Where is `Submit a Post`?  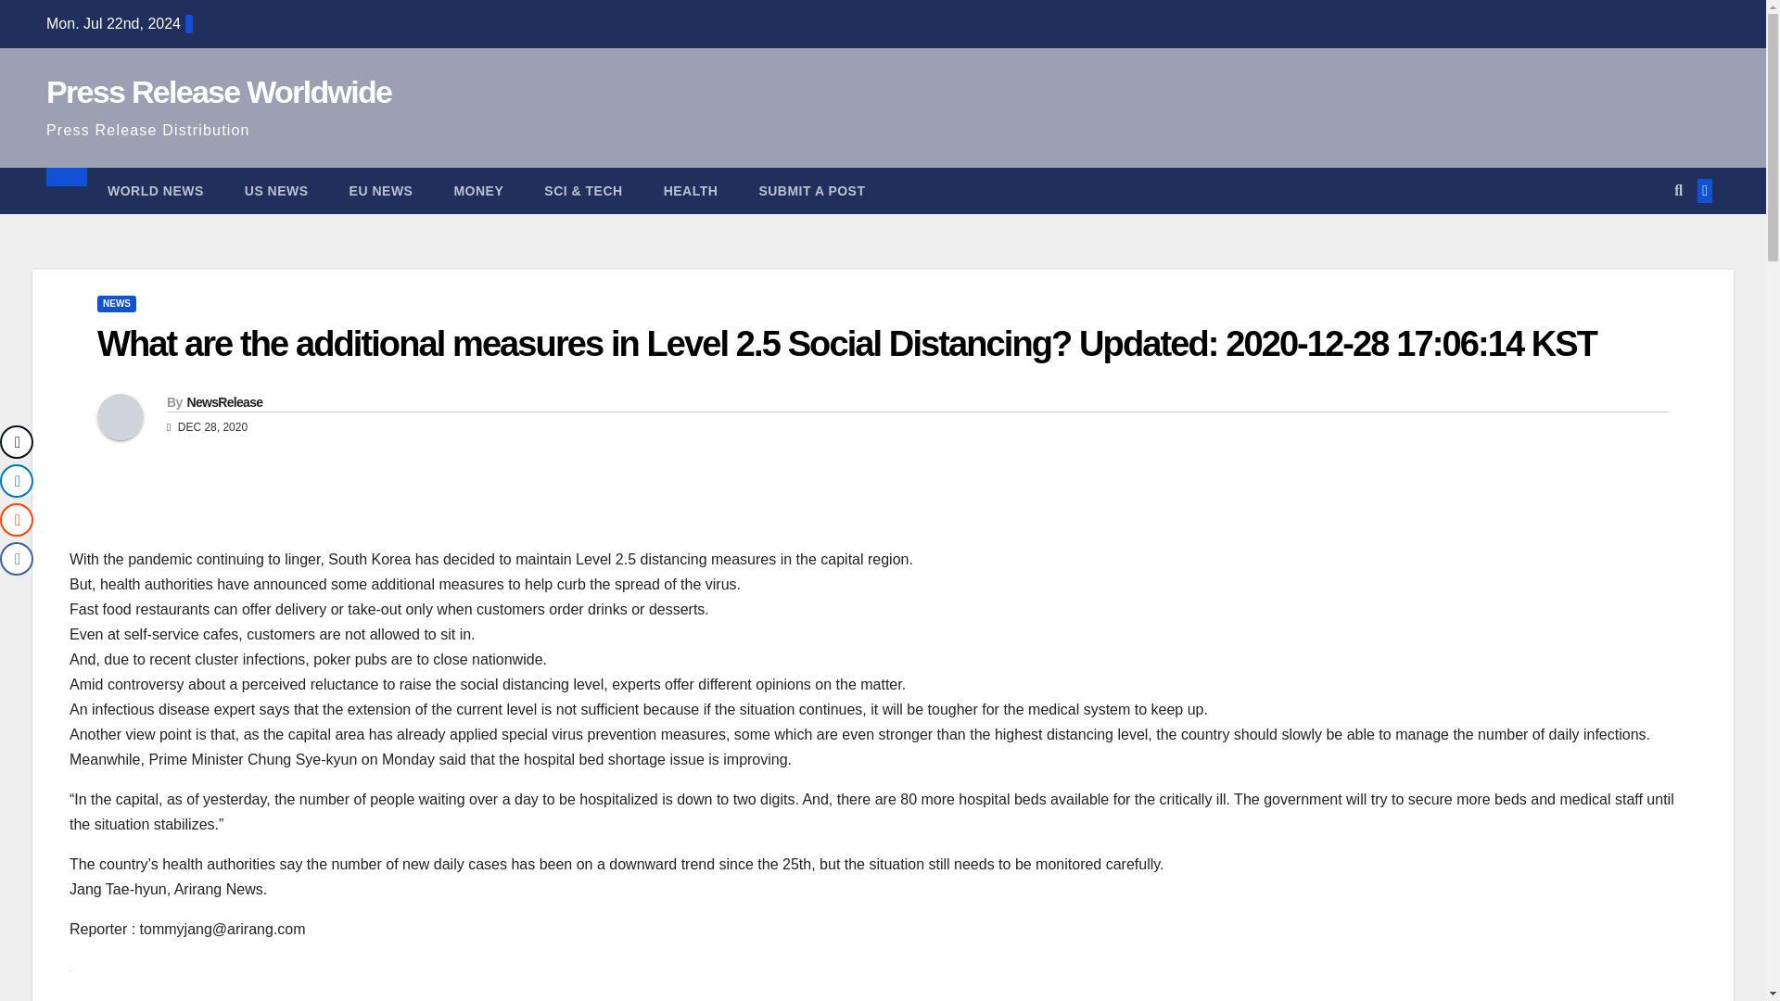 Submit a Post is located at coordinates (811, 191).